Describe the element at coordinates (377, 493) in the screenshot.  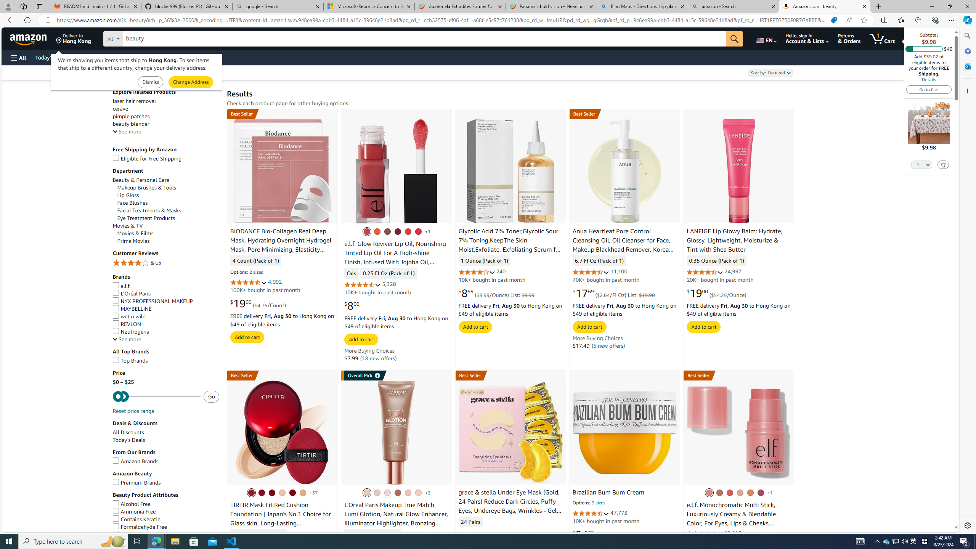
I see `901 Fair` at that location.